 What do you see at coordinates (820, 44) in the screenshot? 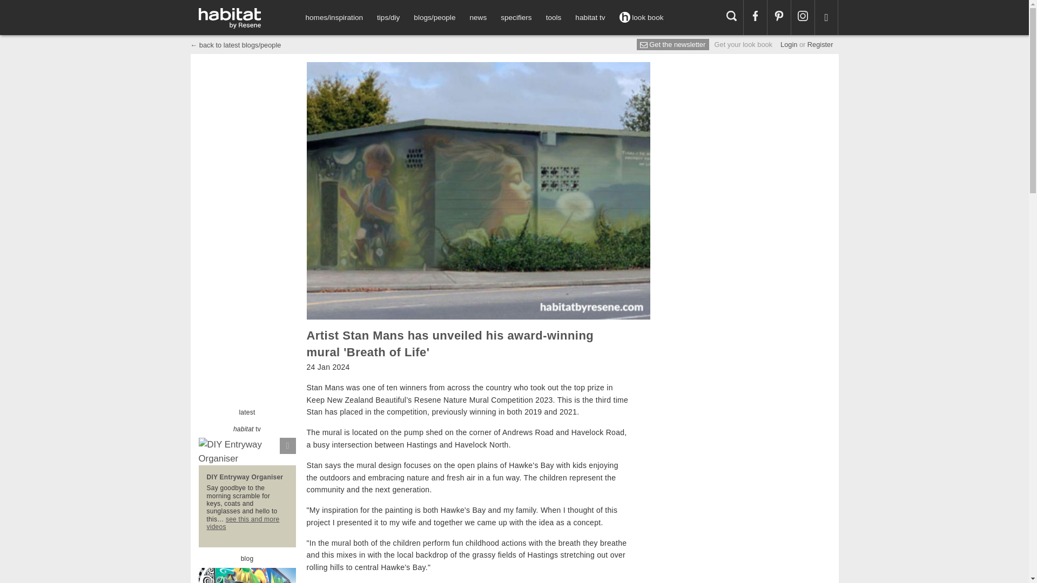
I see `Register` at bounding box center [820, 44].